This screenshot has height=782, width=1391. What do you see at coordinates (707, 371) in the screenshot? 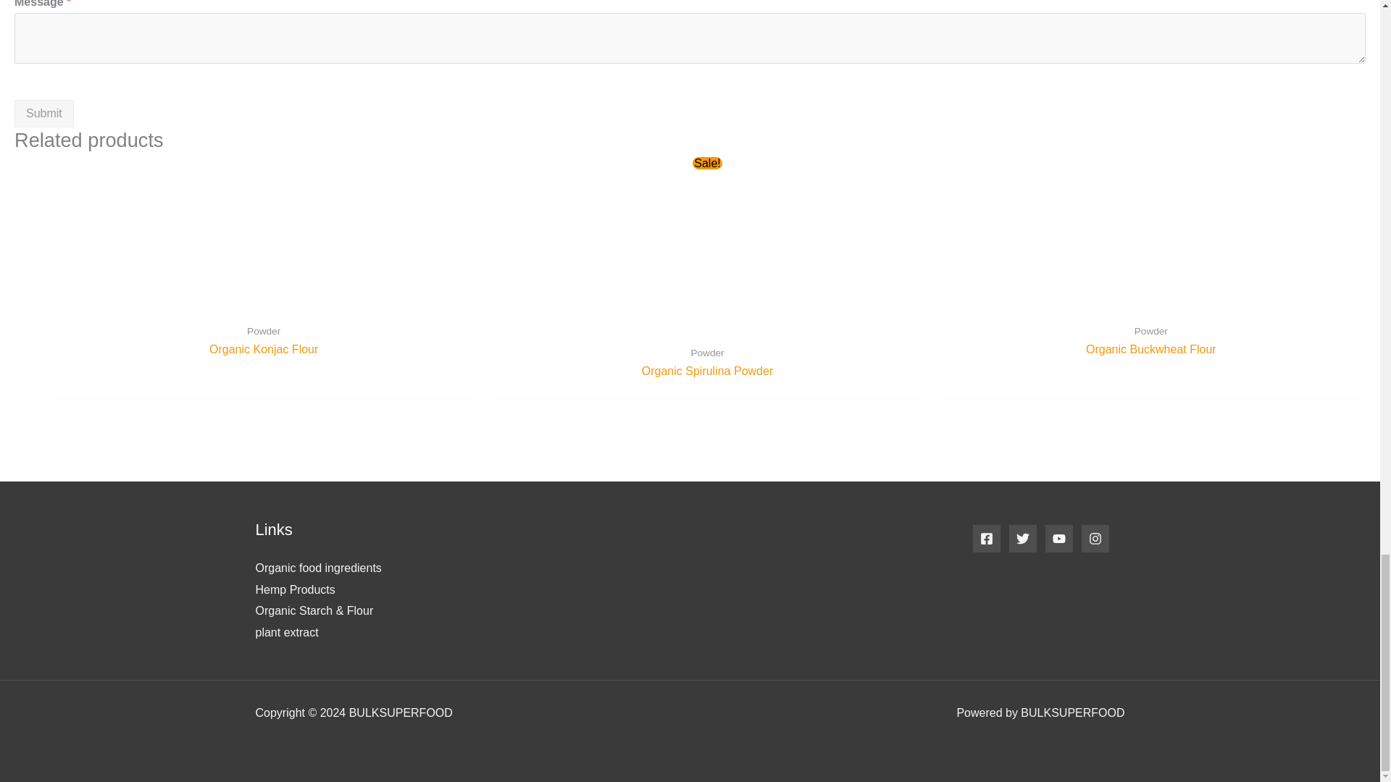
I see `Organic Spirulina Powder` at bounding box center [707, 371].